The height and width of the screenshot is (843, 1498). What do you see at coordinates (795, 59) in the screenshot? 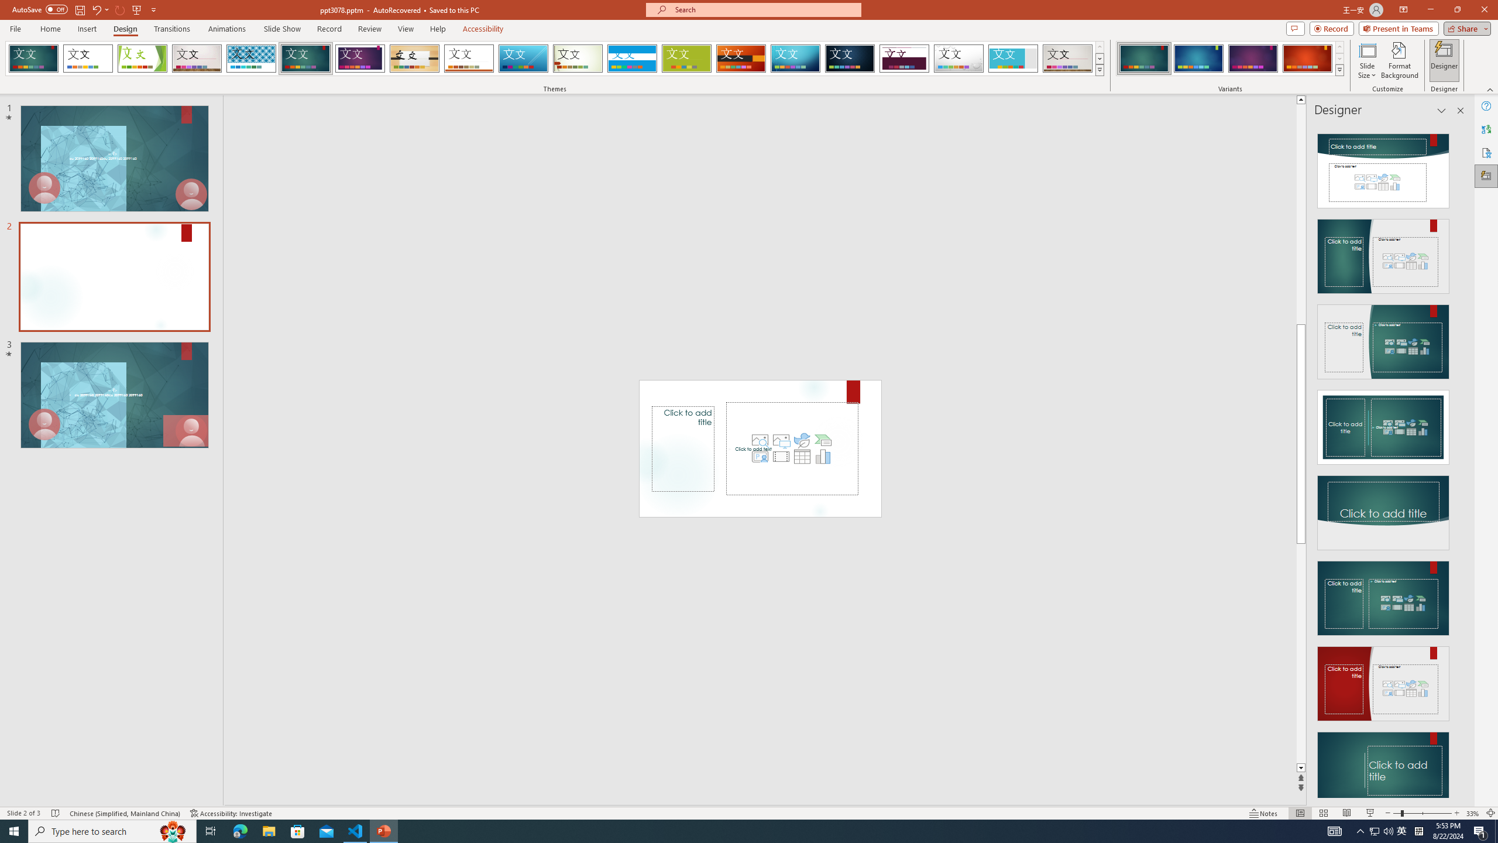
I see `Circuit` at bounding box center [795, 59].